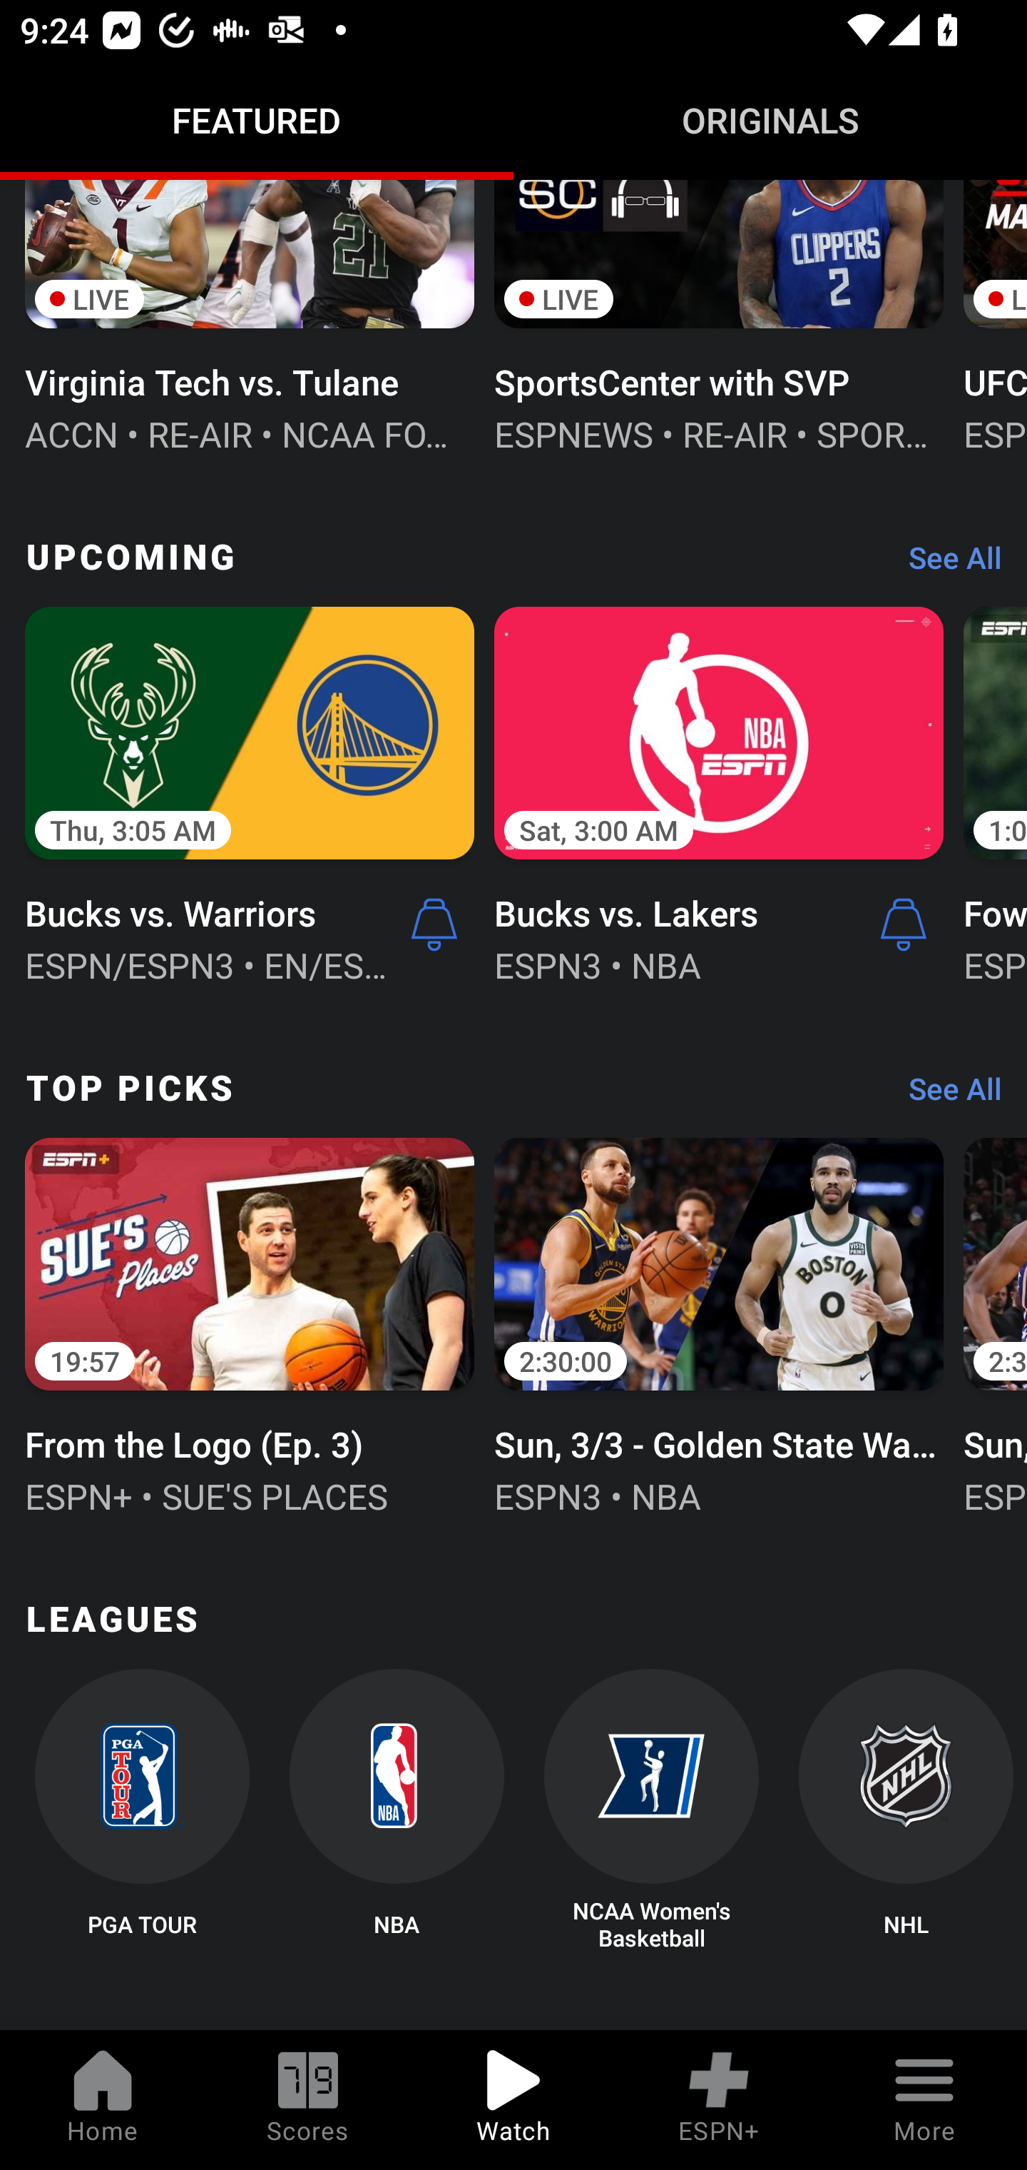  What do you see at coordinates (770, 120) in the screenshot?
I see `Originals ORIGINALS` at bounding box center [770, 120].